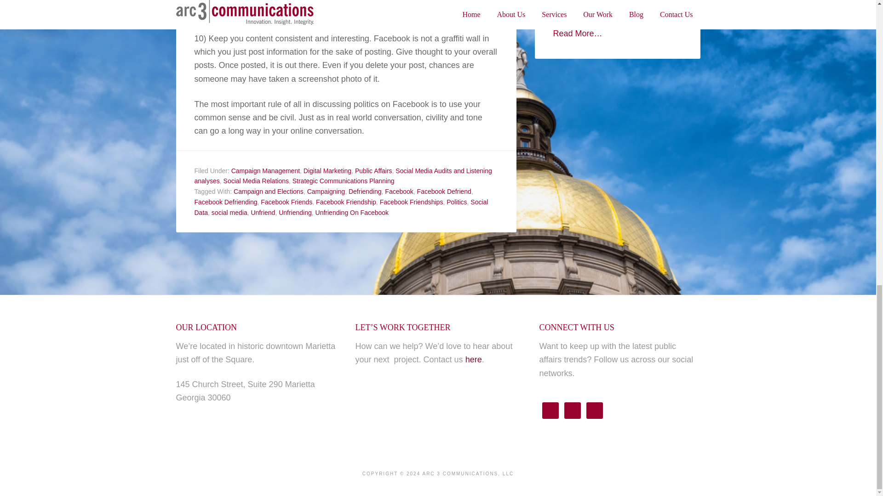  Describe the element at coordinates (256, 180) in the screenshot. I see `Social Media Relations` at that location.